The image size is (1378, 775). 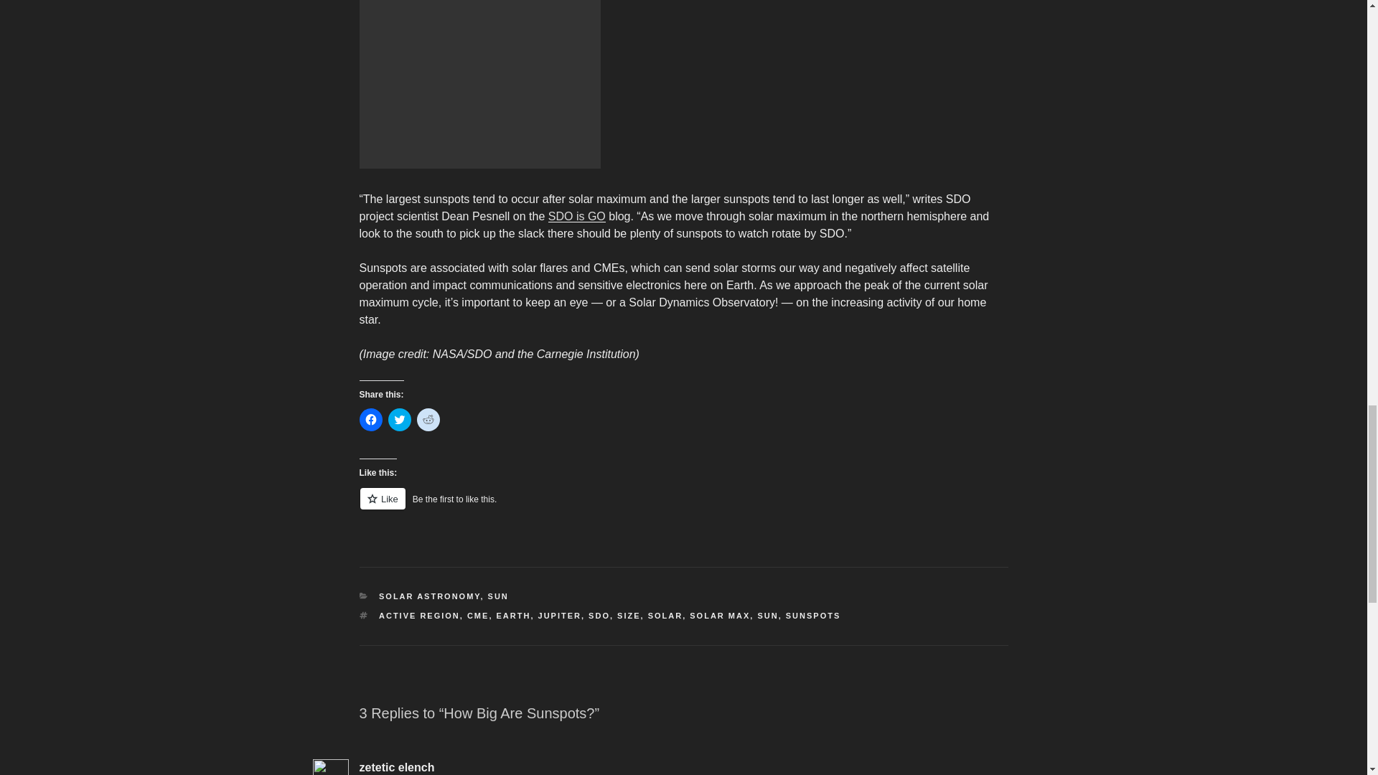 What do you see at coordinates (683, 507) in the screenshot?
I see `Like or Reblog` at bounding box center [683, 507].